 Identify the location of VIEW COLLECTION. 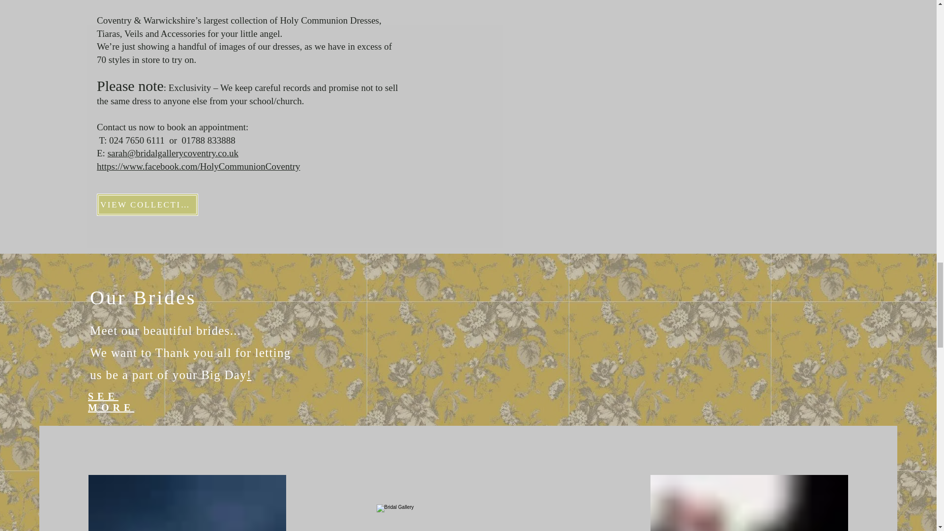
(147, 205).